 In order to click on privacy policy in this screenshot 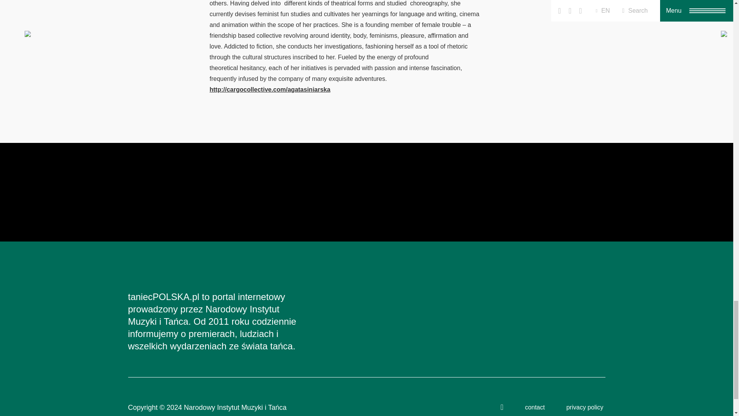, I will do `click(584, 407)`.